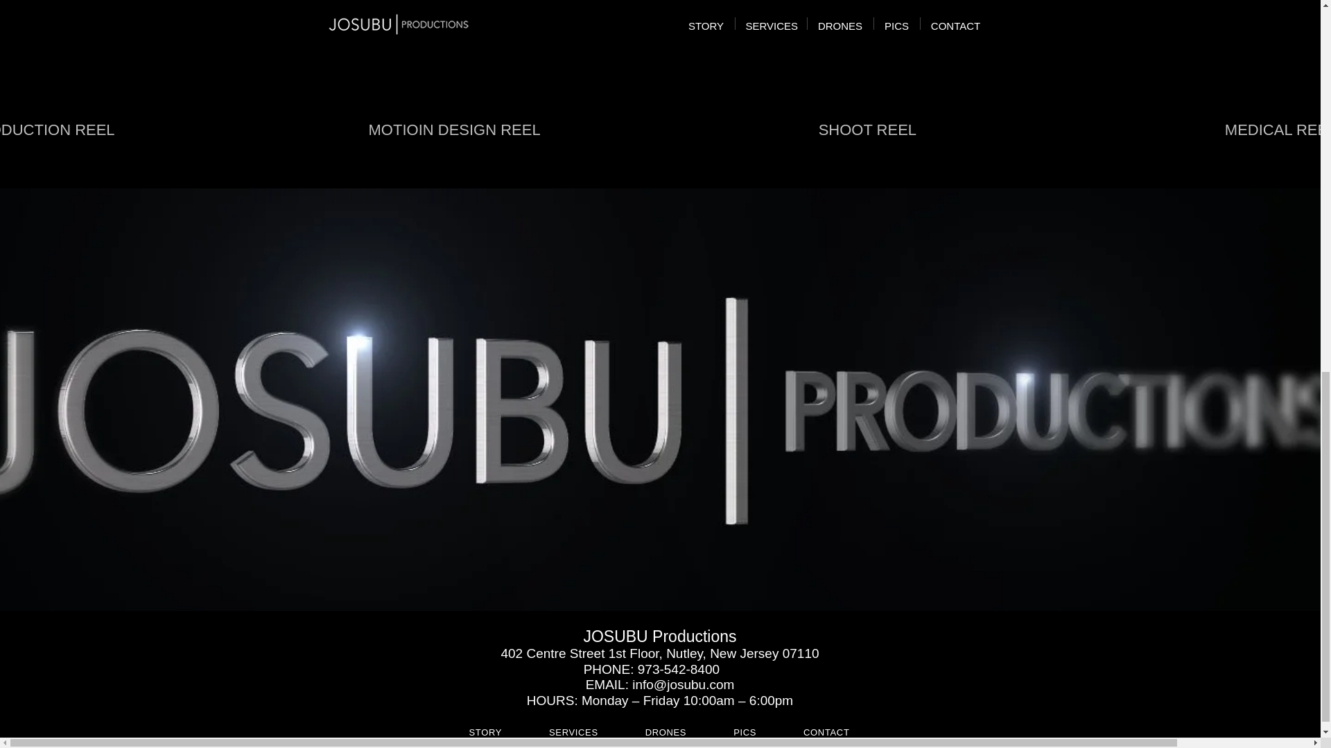 This screenshot has width=1331, height=748. Describe the element at coordinates (573, 731) in the screenshot. I see `SERVICES` at that location.